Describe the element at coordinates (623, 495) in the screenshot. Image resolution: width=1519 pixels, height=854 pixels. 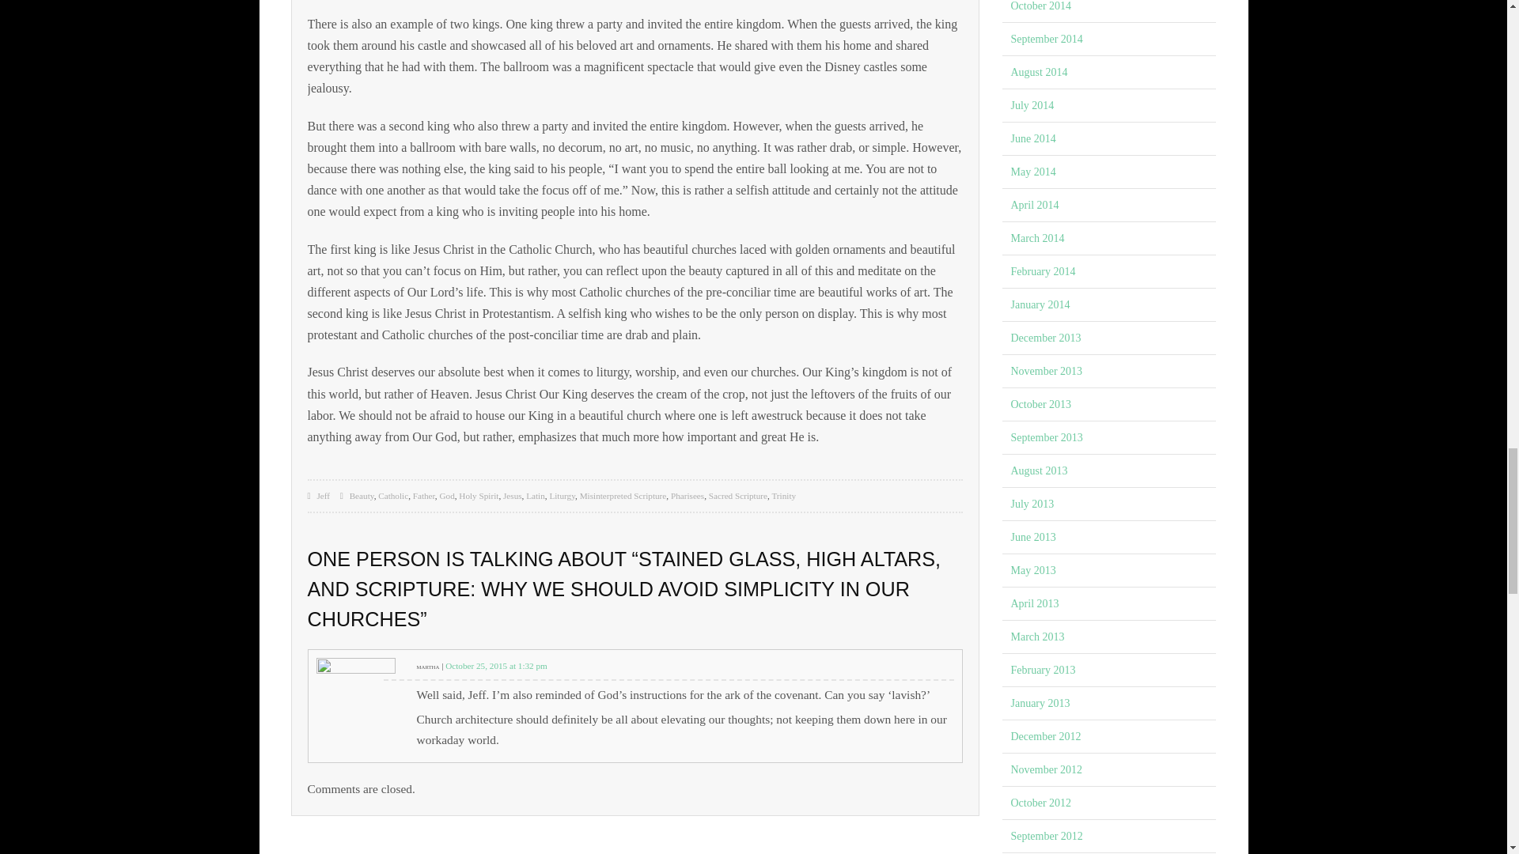
I see `Misinterpreted Scripture` at that location.